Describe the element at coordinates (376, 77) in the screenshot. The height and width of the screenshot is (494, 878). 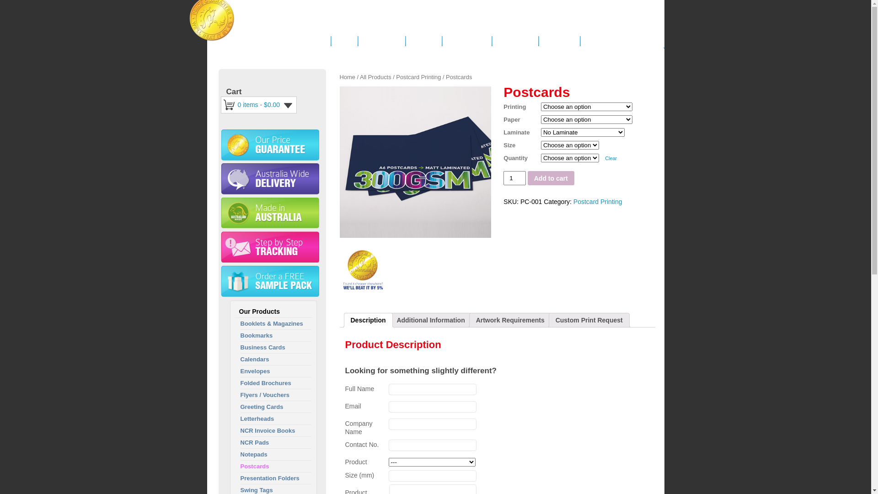
I see `All Products` at that location.